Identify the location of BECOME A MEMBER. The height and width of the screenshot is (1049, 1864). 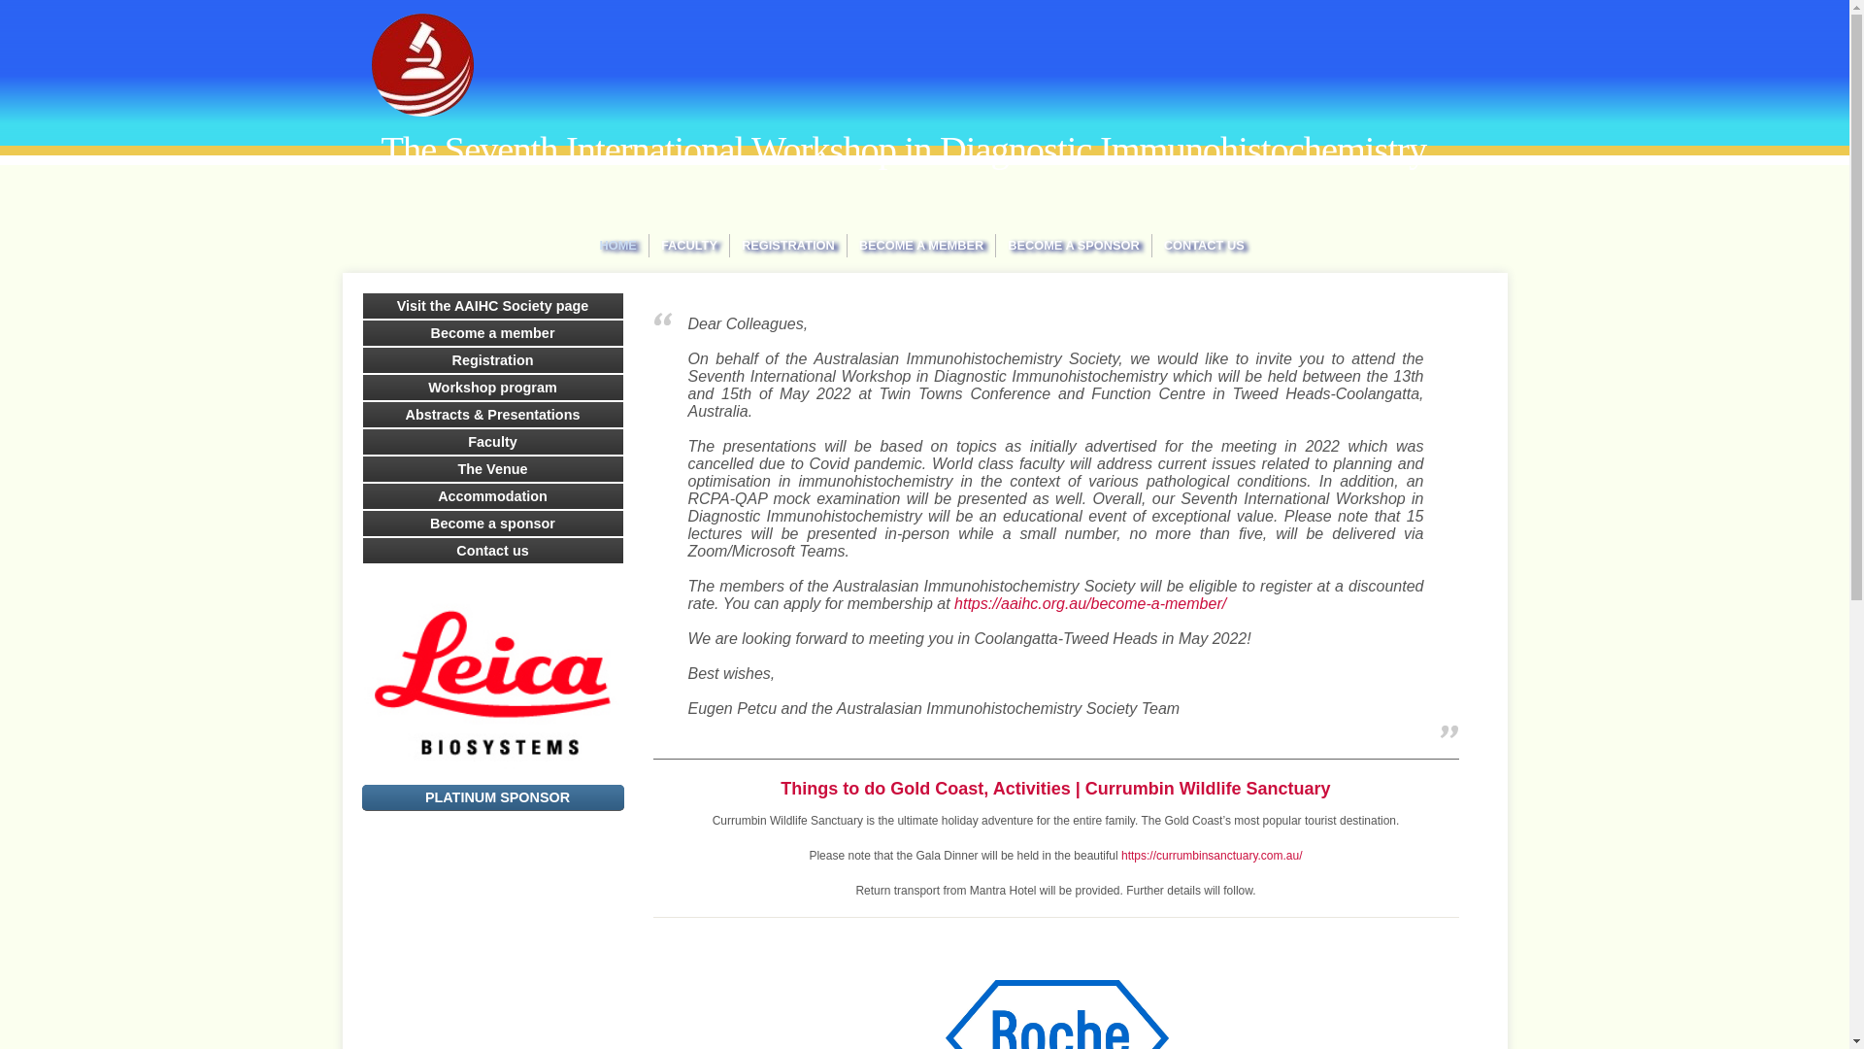
(921, 246).